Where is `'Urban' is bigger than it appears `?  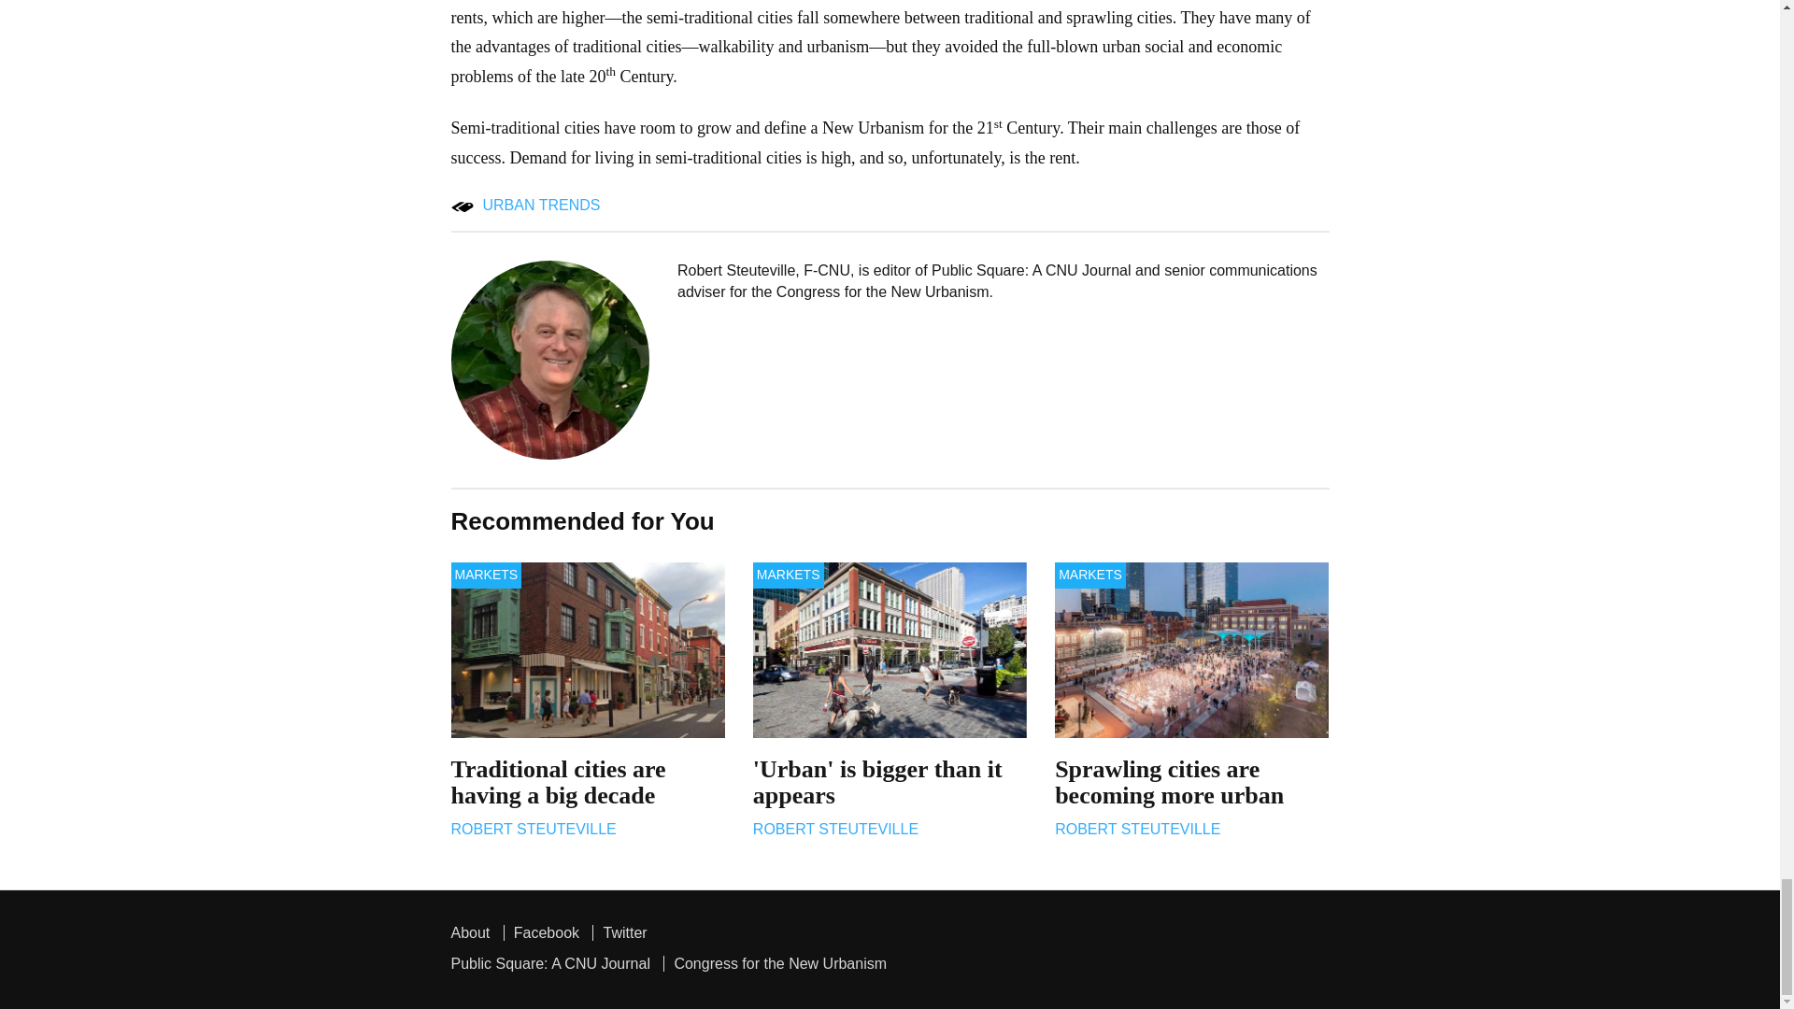 'Urban' is bigger than it appears  is located at coordinates (890, 649).